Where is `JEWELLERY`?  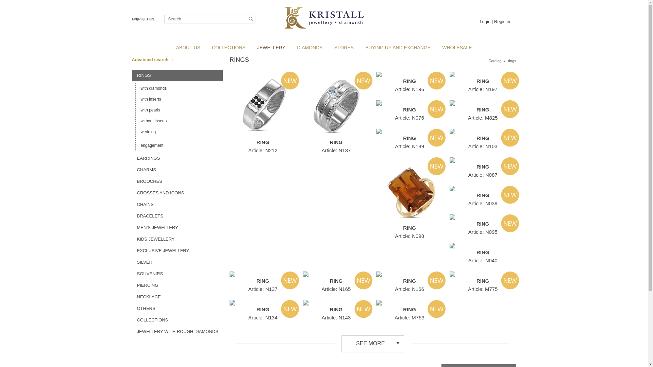 JEWELLERY is located at coordinates (271, 48).